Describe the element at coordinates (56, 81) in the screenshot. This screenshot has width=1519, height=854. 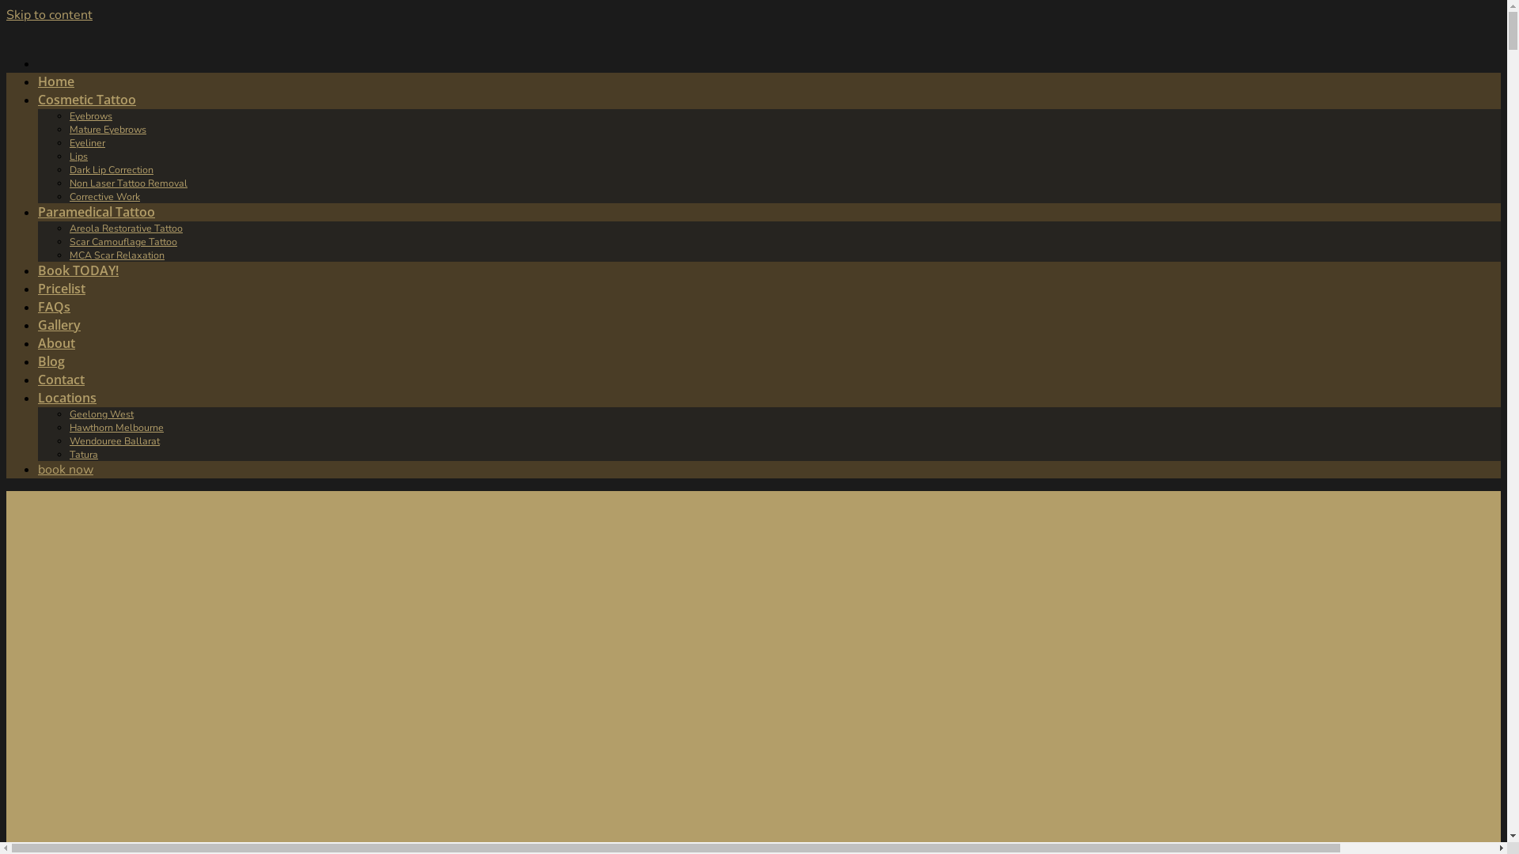
I see `Home` at that location.